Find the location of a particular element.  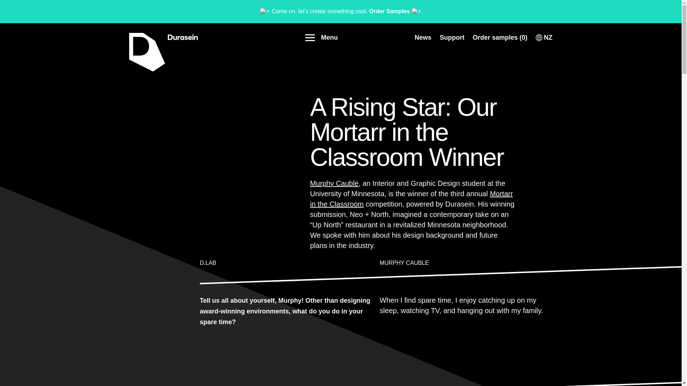

NZ is located at coordinates (539, 37).